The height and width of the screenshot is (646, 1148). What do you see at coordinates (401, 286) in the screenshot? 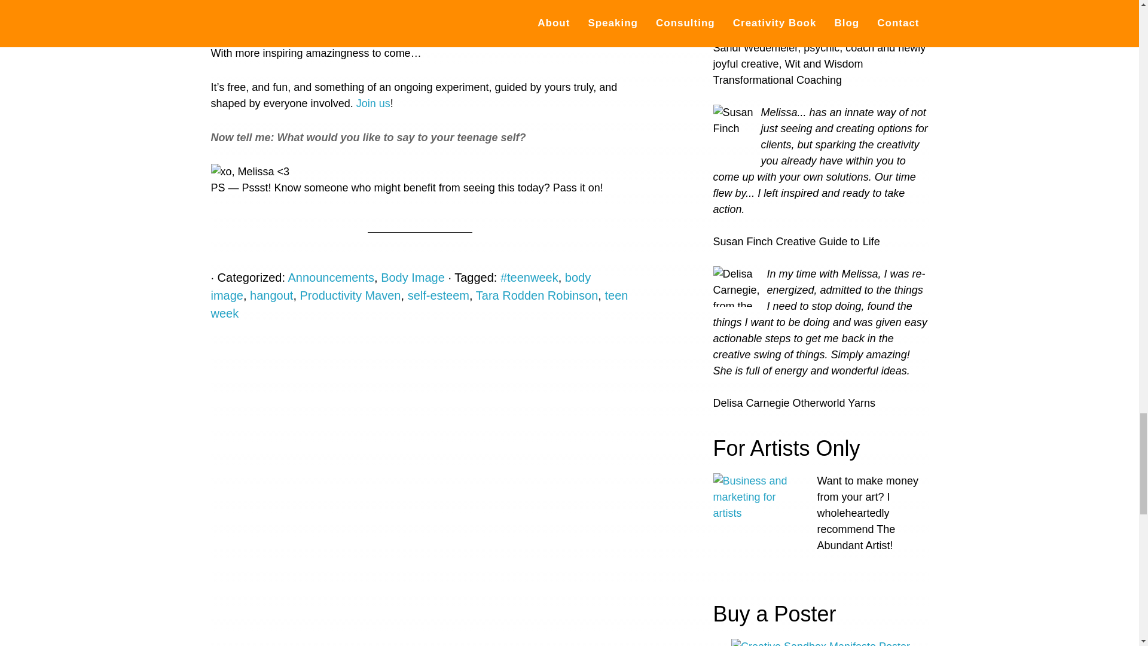
I see `body image` at bounding box center [401, 286].